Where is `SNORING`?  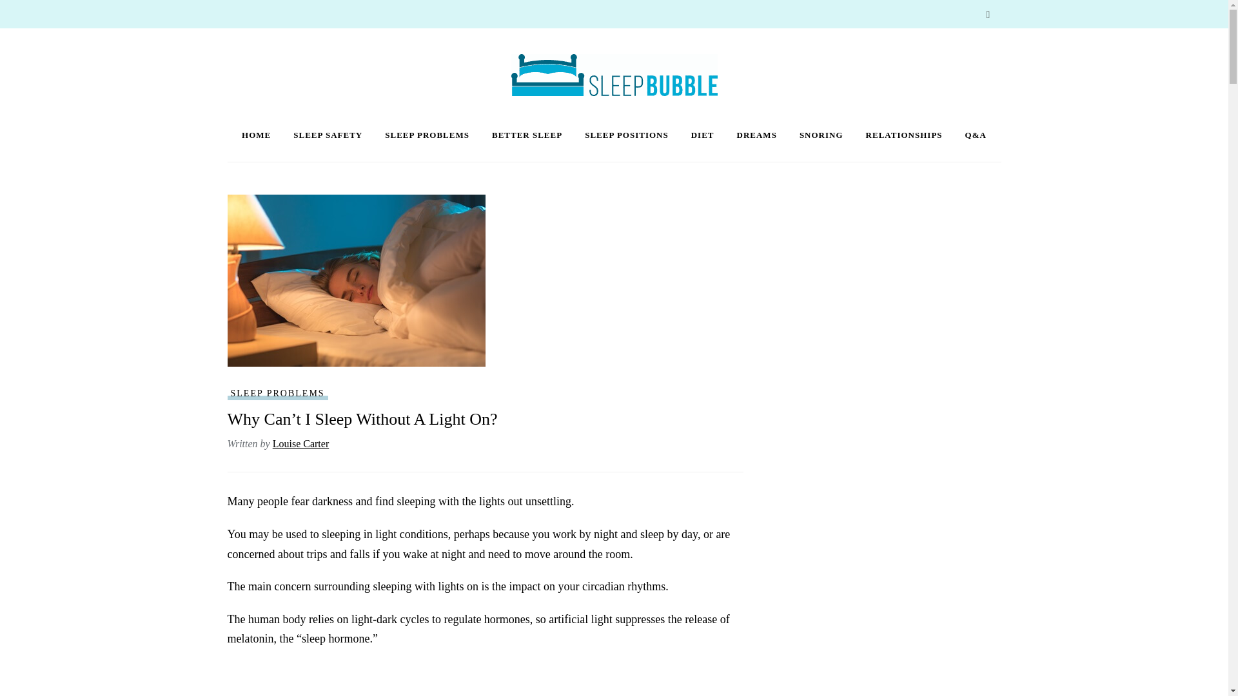 SNORING is located at coordinates (821, 135).